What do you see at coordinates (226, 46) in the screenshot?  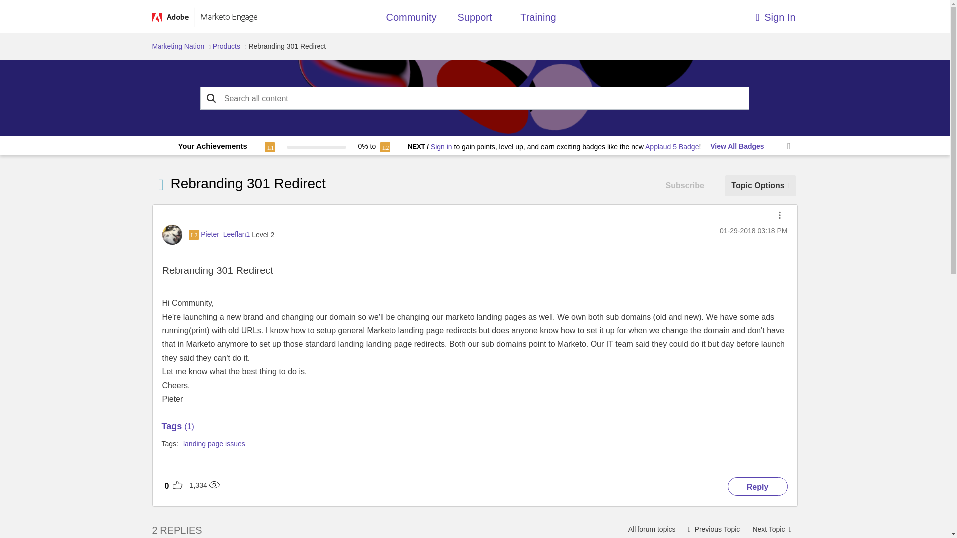 I see `Products` at bounding box center [226, 46].